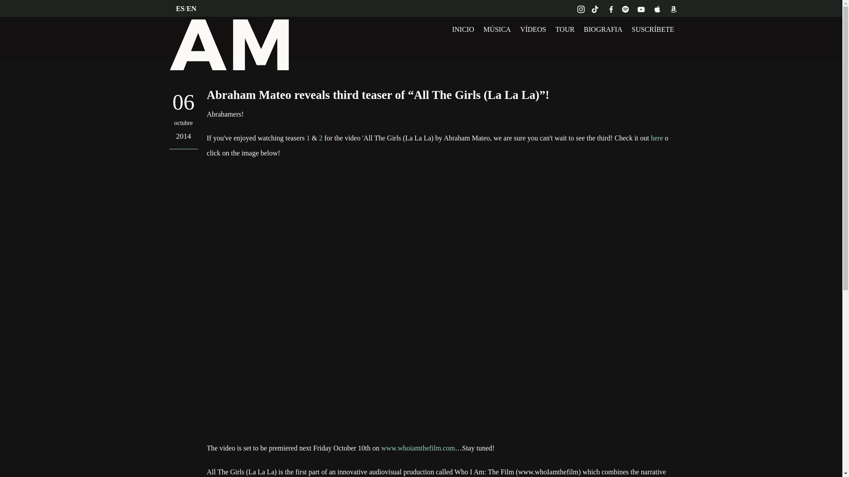 The height and width of the screenshot is (477, 849). Describe the element at coordinates (191, 8) in the screenshot. I see `EN` at that location.